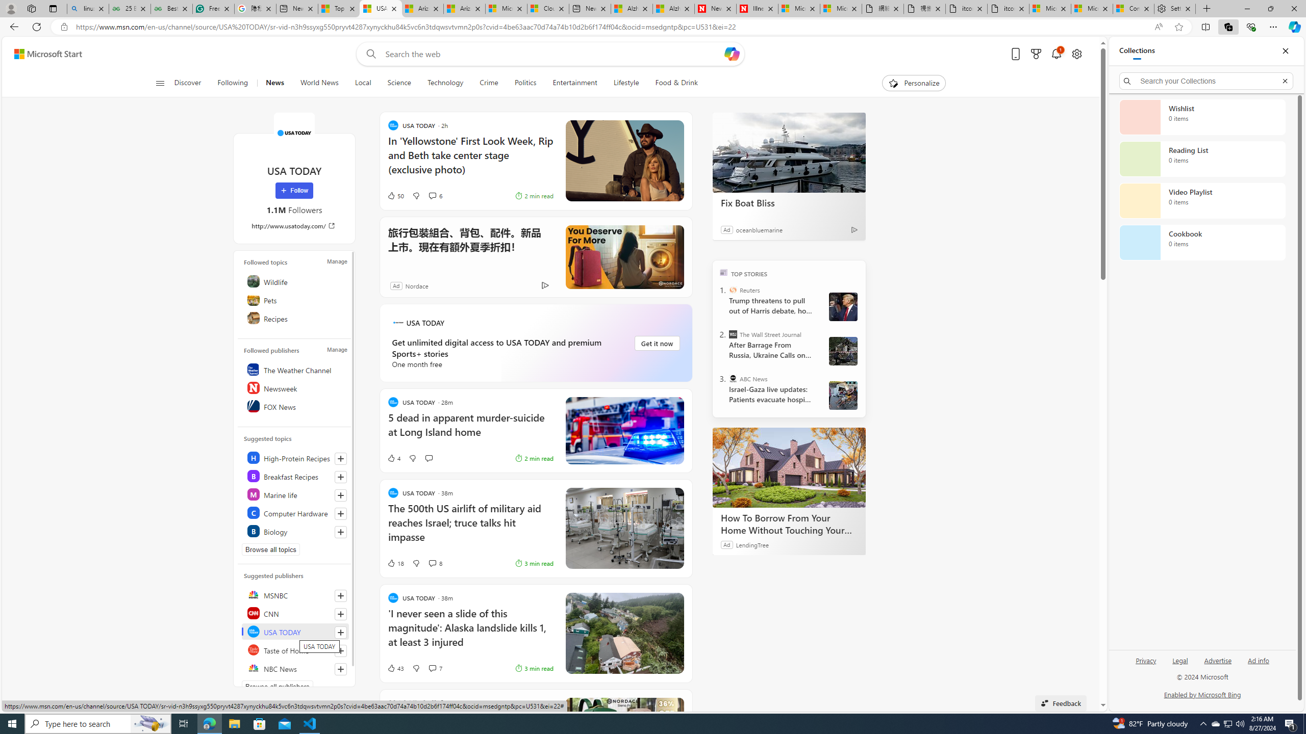 This screenshot has height=734, width=1306. What do you see at coordinates (759, 229) in the screenshot?
I see `oceanbluemarine` at bounding box center [759, 229].